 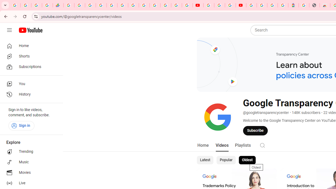 I want to click on Live, so click(x=30, y=183).